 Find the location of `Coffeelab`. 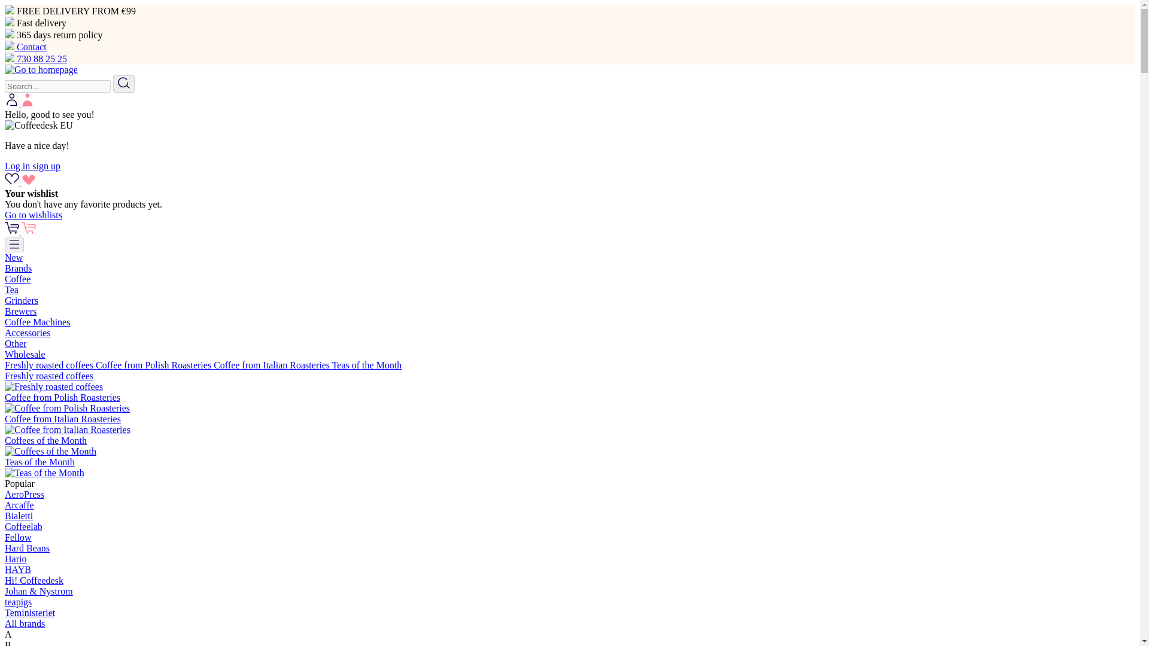

Coffeelab is located at coordinates (23, 526).